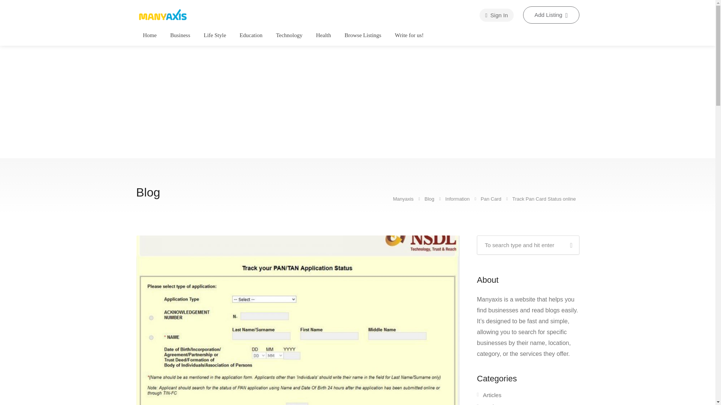  What do you see at coordinates (150, 35) in the screenshot?
I see `Home` at bounding box center [150, 35].